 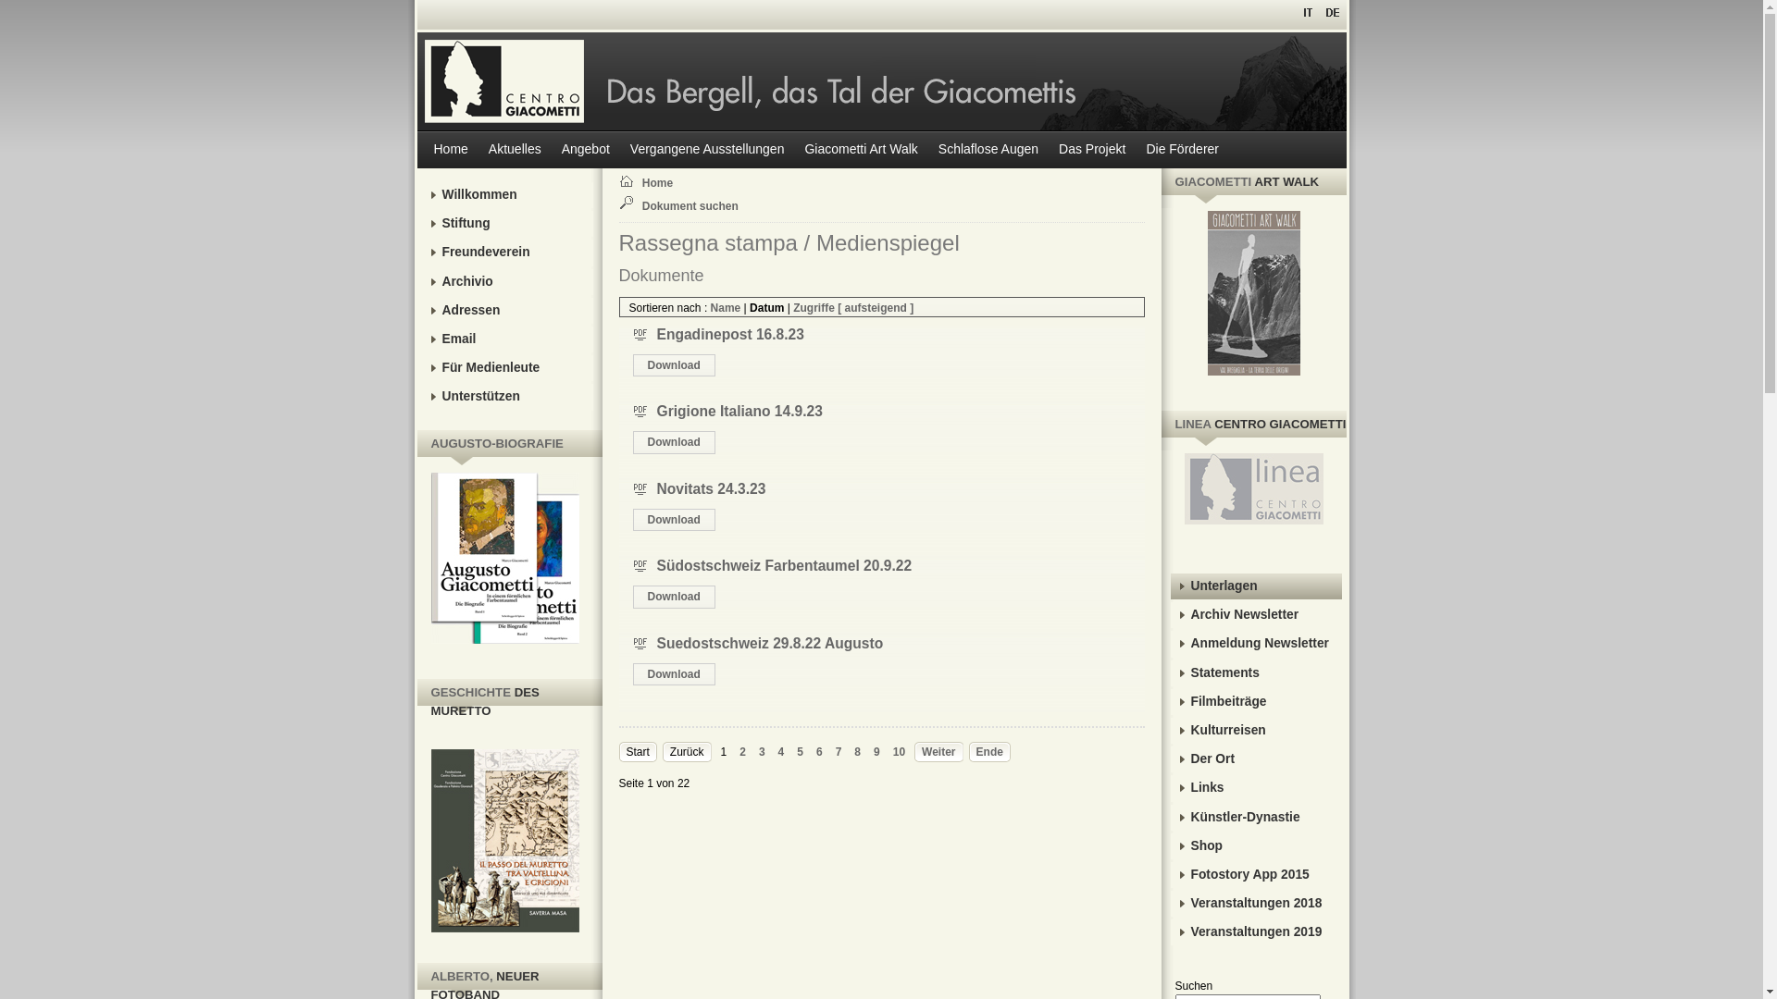 I want to click on Vergangene Ausstellungen, so click(x=707, y=150).